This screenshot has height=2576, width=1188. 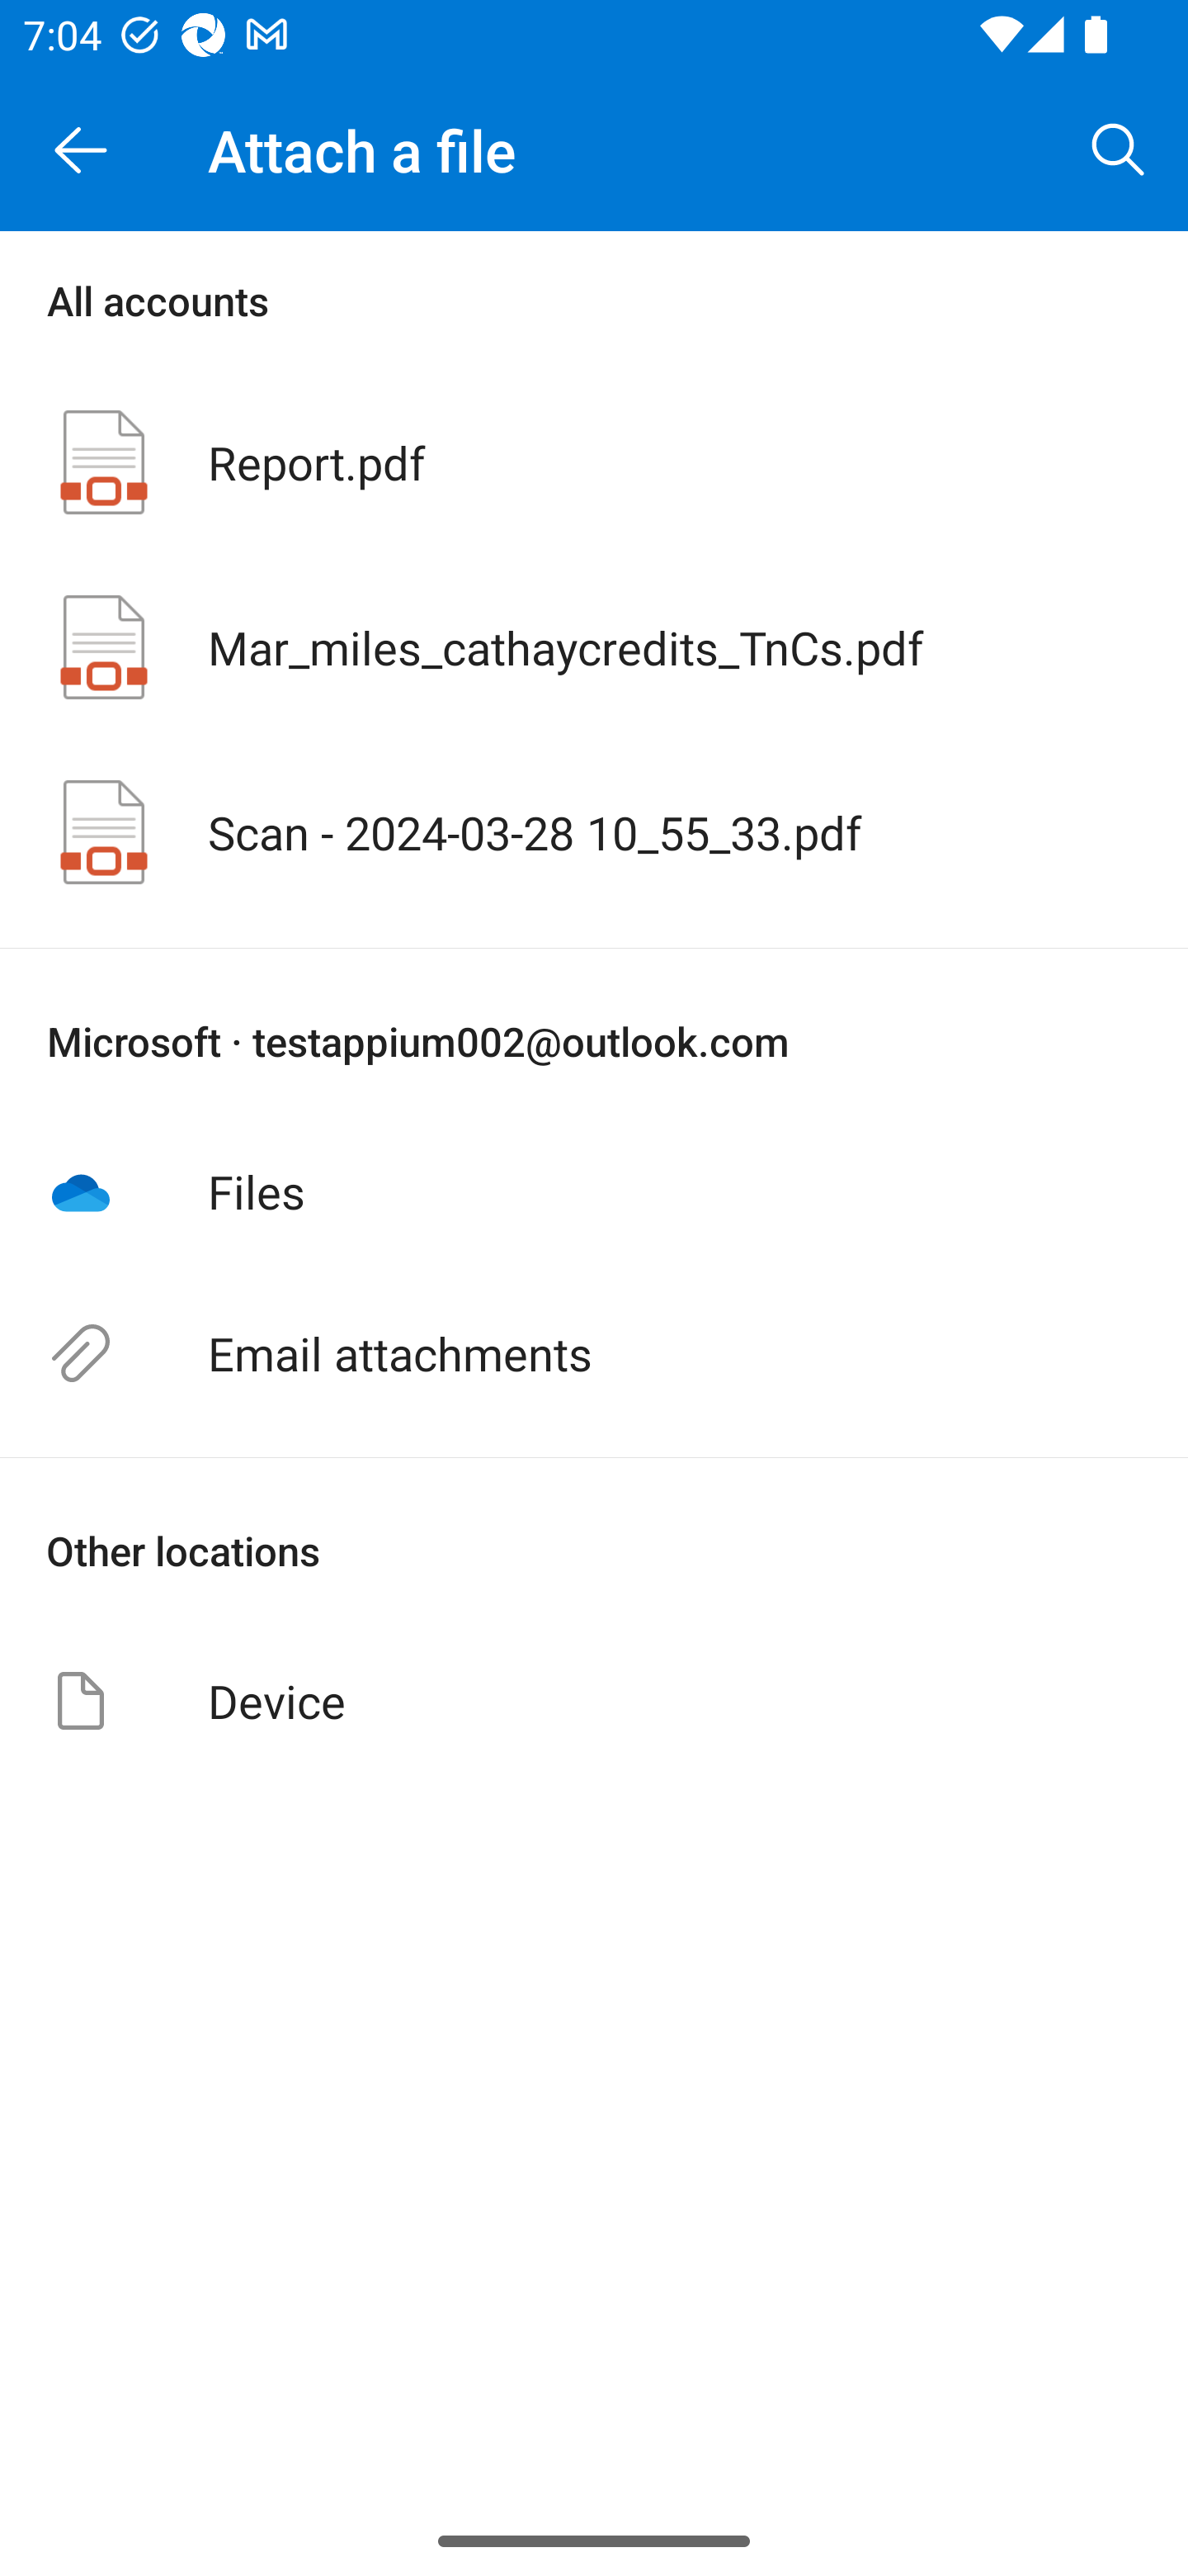 I want to click on Device, so click(x=594, y=1701).